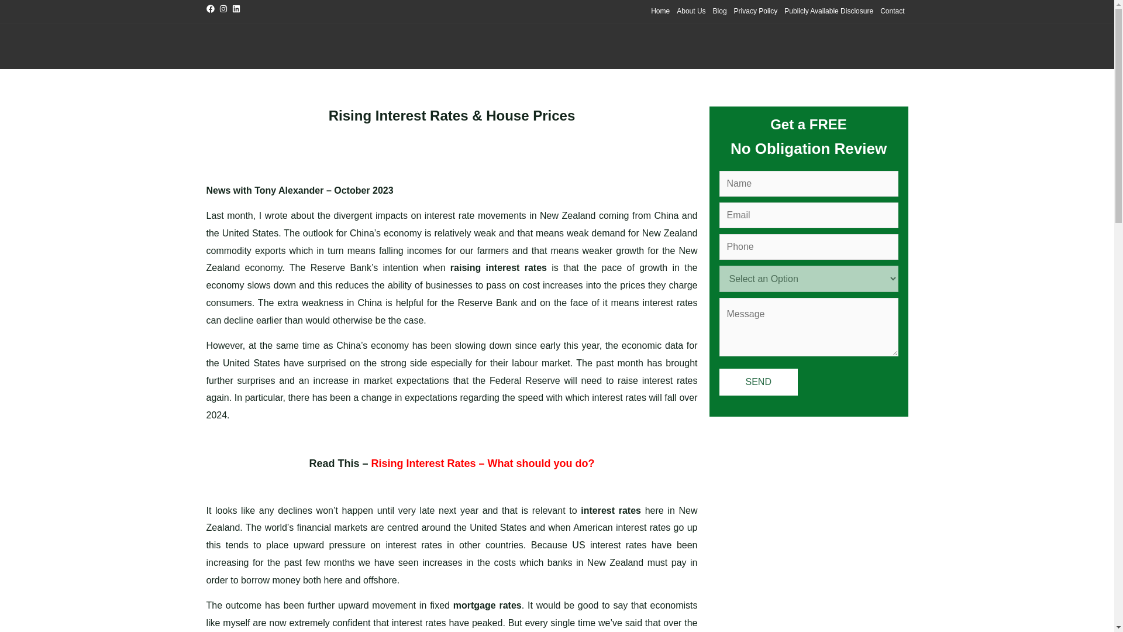 The width and height of the screenshot is (1123, 632). I want to click on Contact, so click(892, 11).